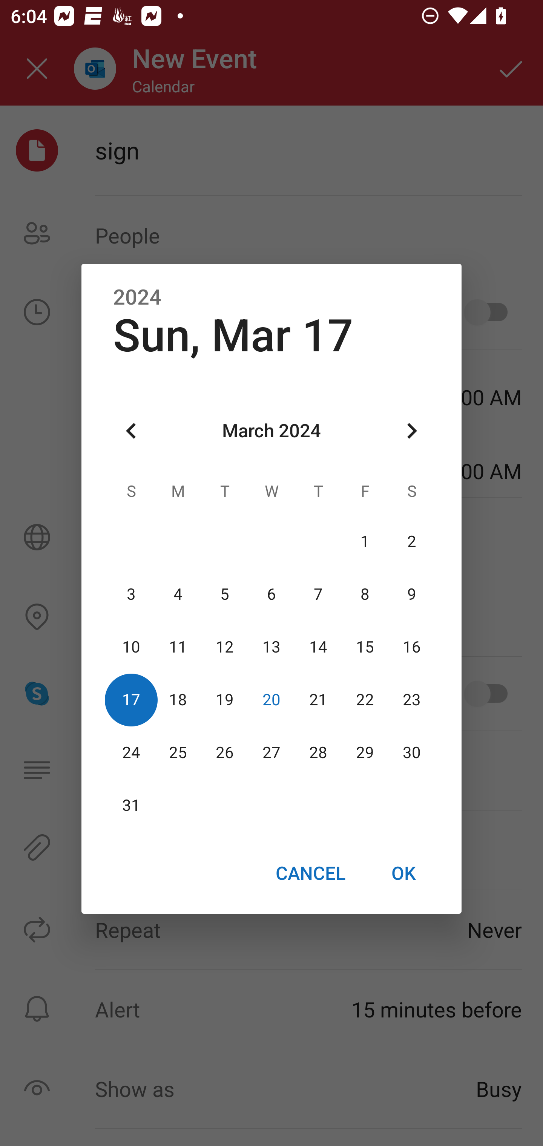 The image size is (543, 1146). I want to click on 16 16 March 2024, so click(411, 647).